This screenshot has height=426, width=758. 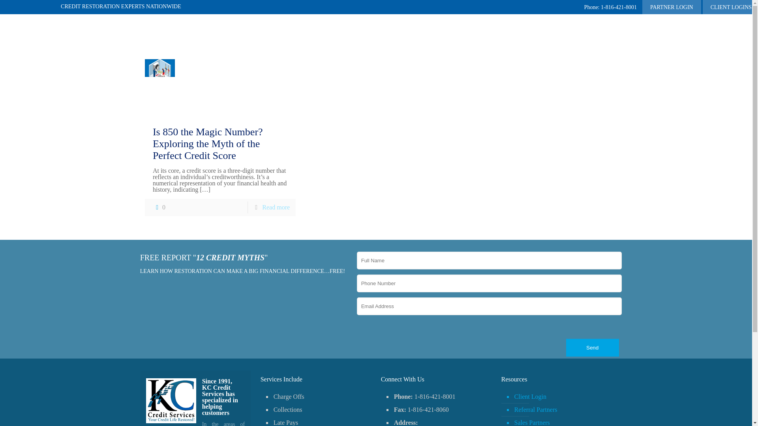 I want to click on Client Login, so click(x=561, y=397).